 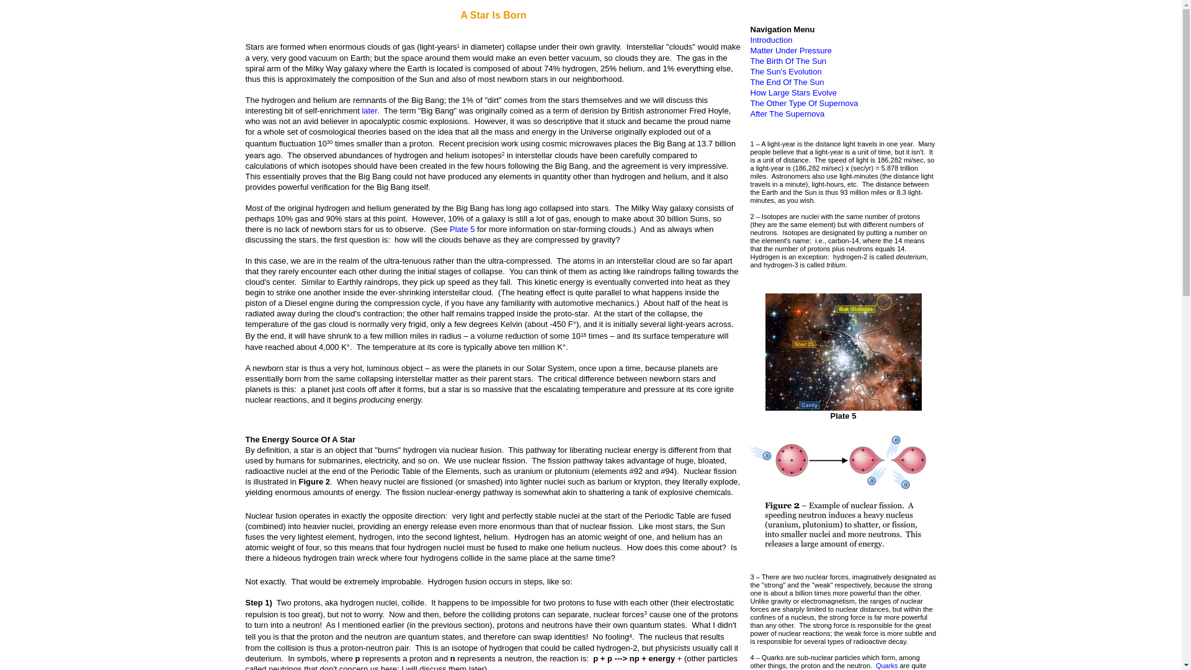 What do you see at coordinates (886, 665) in the screenshot?
I see `Quarks` at bounding box center [886, 665].